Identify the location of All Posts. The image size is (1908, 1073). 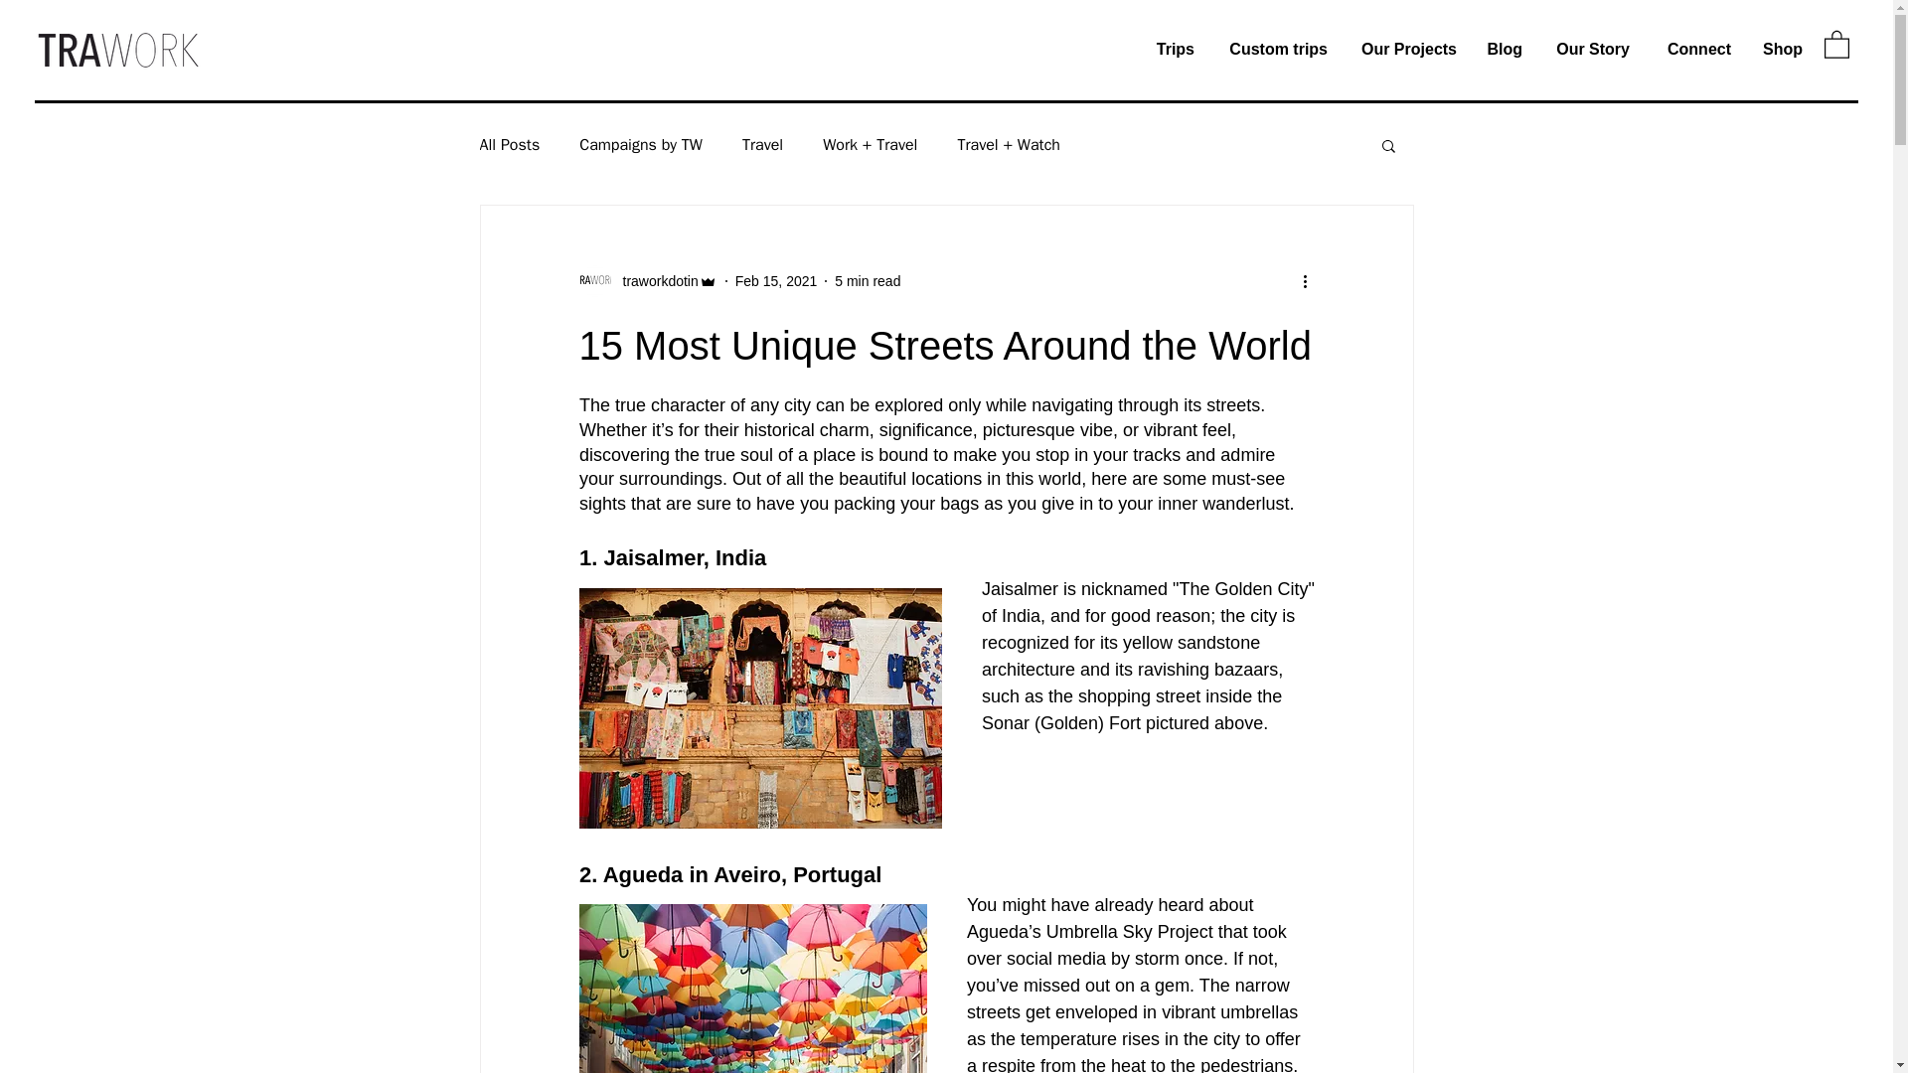
(509, 145).